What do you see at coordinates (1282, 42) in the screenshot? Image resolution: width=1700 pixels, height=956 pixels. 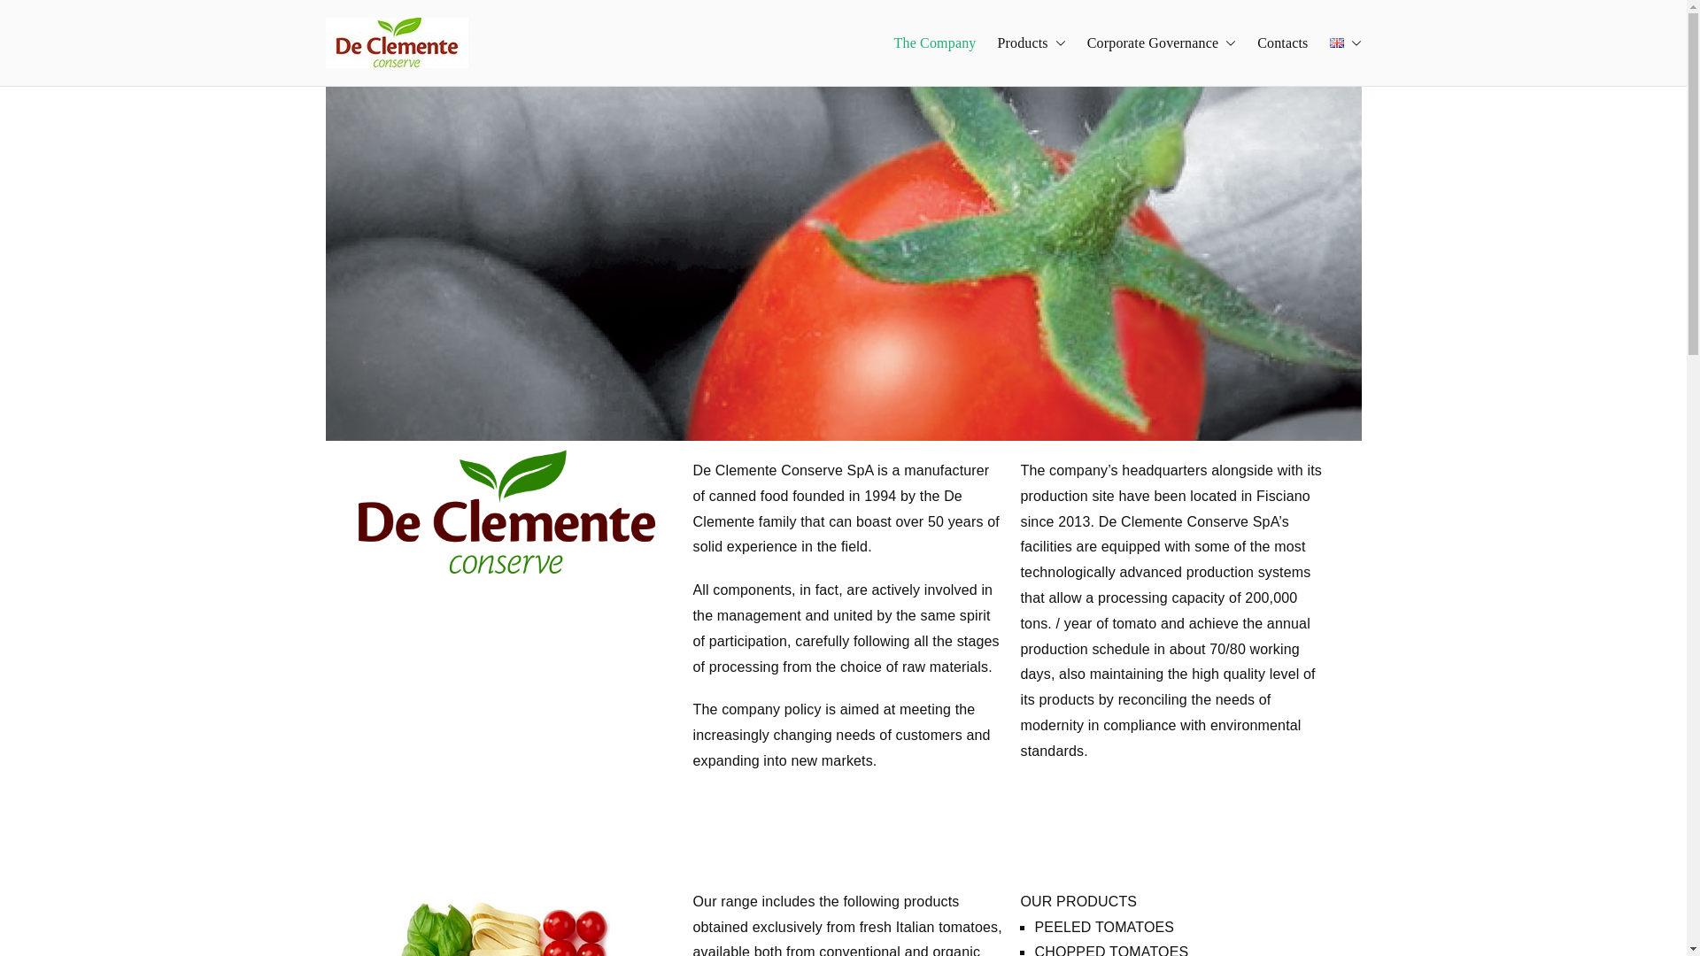 I see `Contacts` at bounding box center [1282, 42].